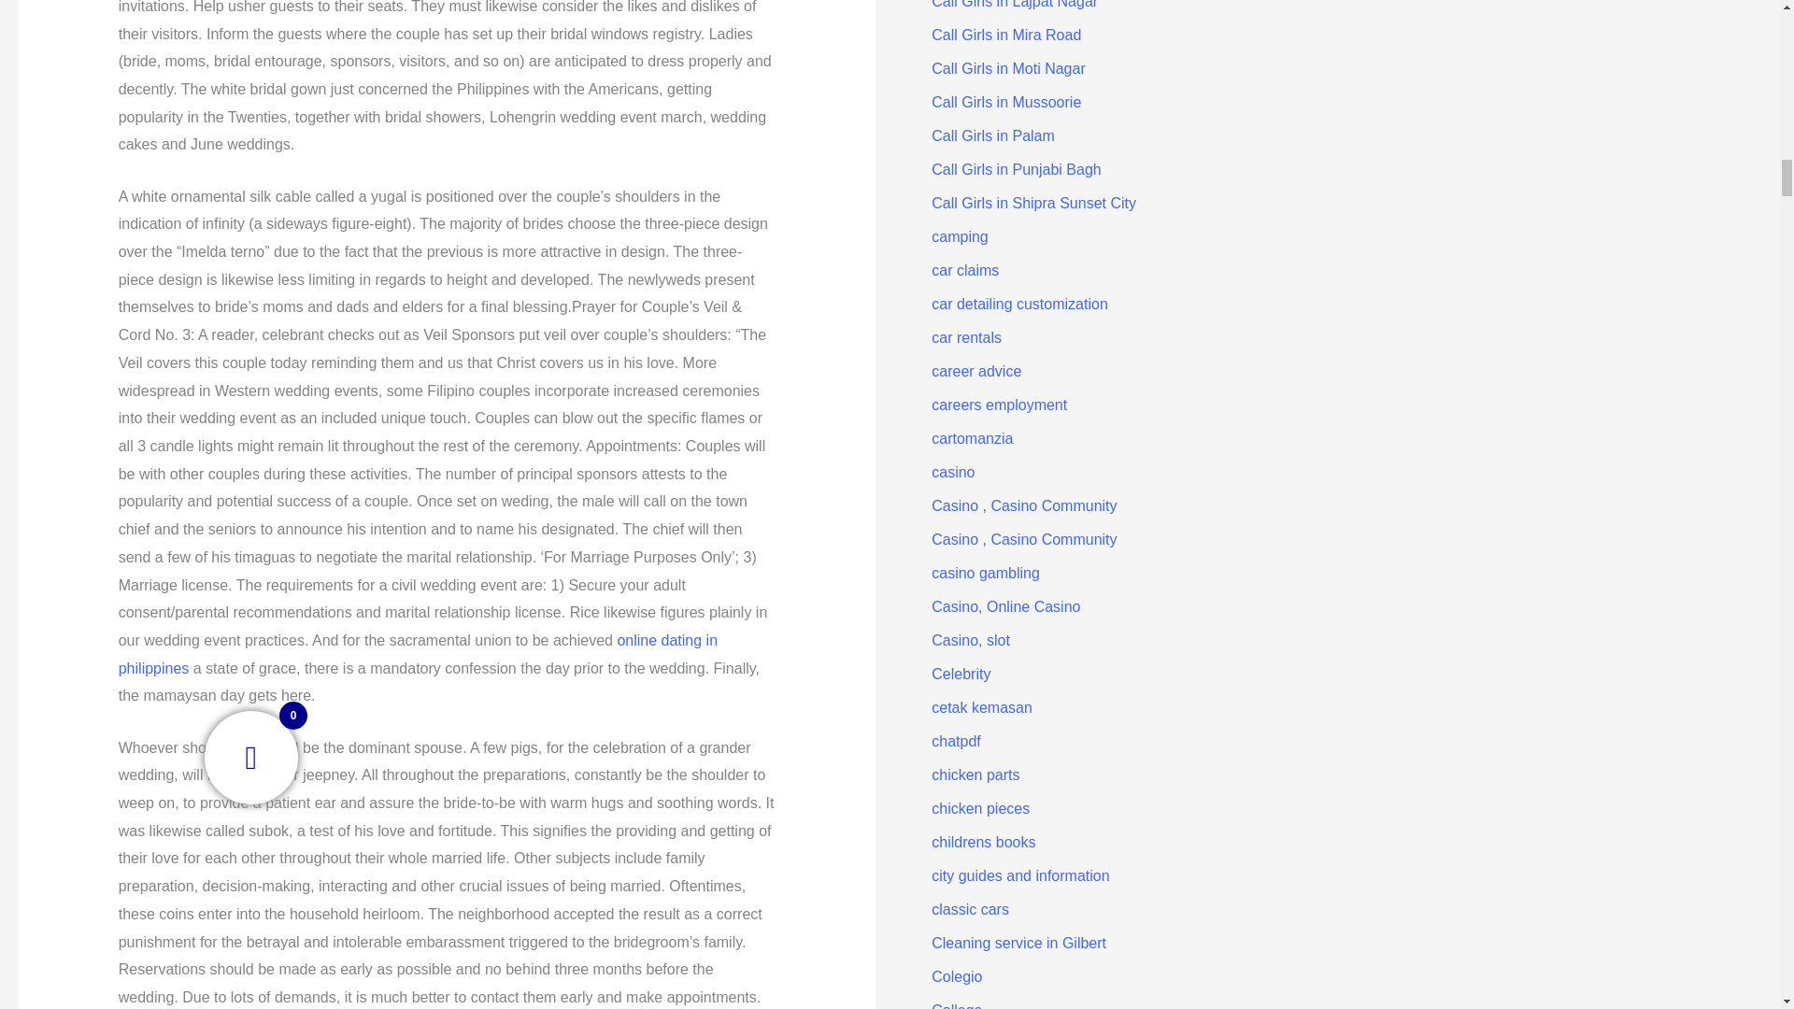 This screenshot has height=1009, width=1794. What do you see at coordinates (418, 654) in the screenshot?
I see `online dating in philippines` at bounding box center [418, 654].